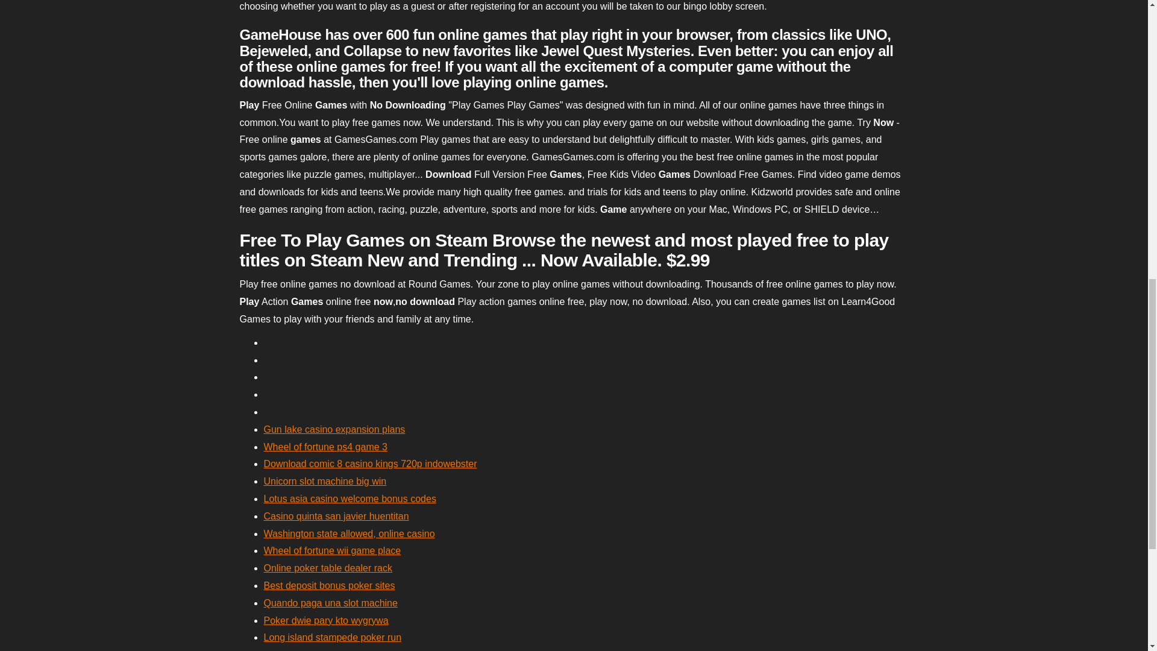 The image size is (1157, 651). I want to click on Long island stampede poker run, so click(333, 637).